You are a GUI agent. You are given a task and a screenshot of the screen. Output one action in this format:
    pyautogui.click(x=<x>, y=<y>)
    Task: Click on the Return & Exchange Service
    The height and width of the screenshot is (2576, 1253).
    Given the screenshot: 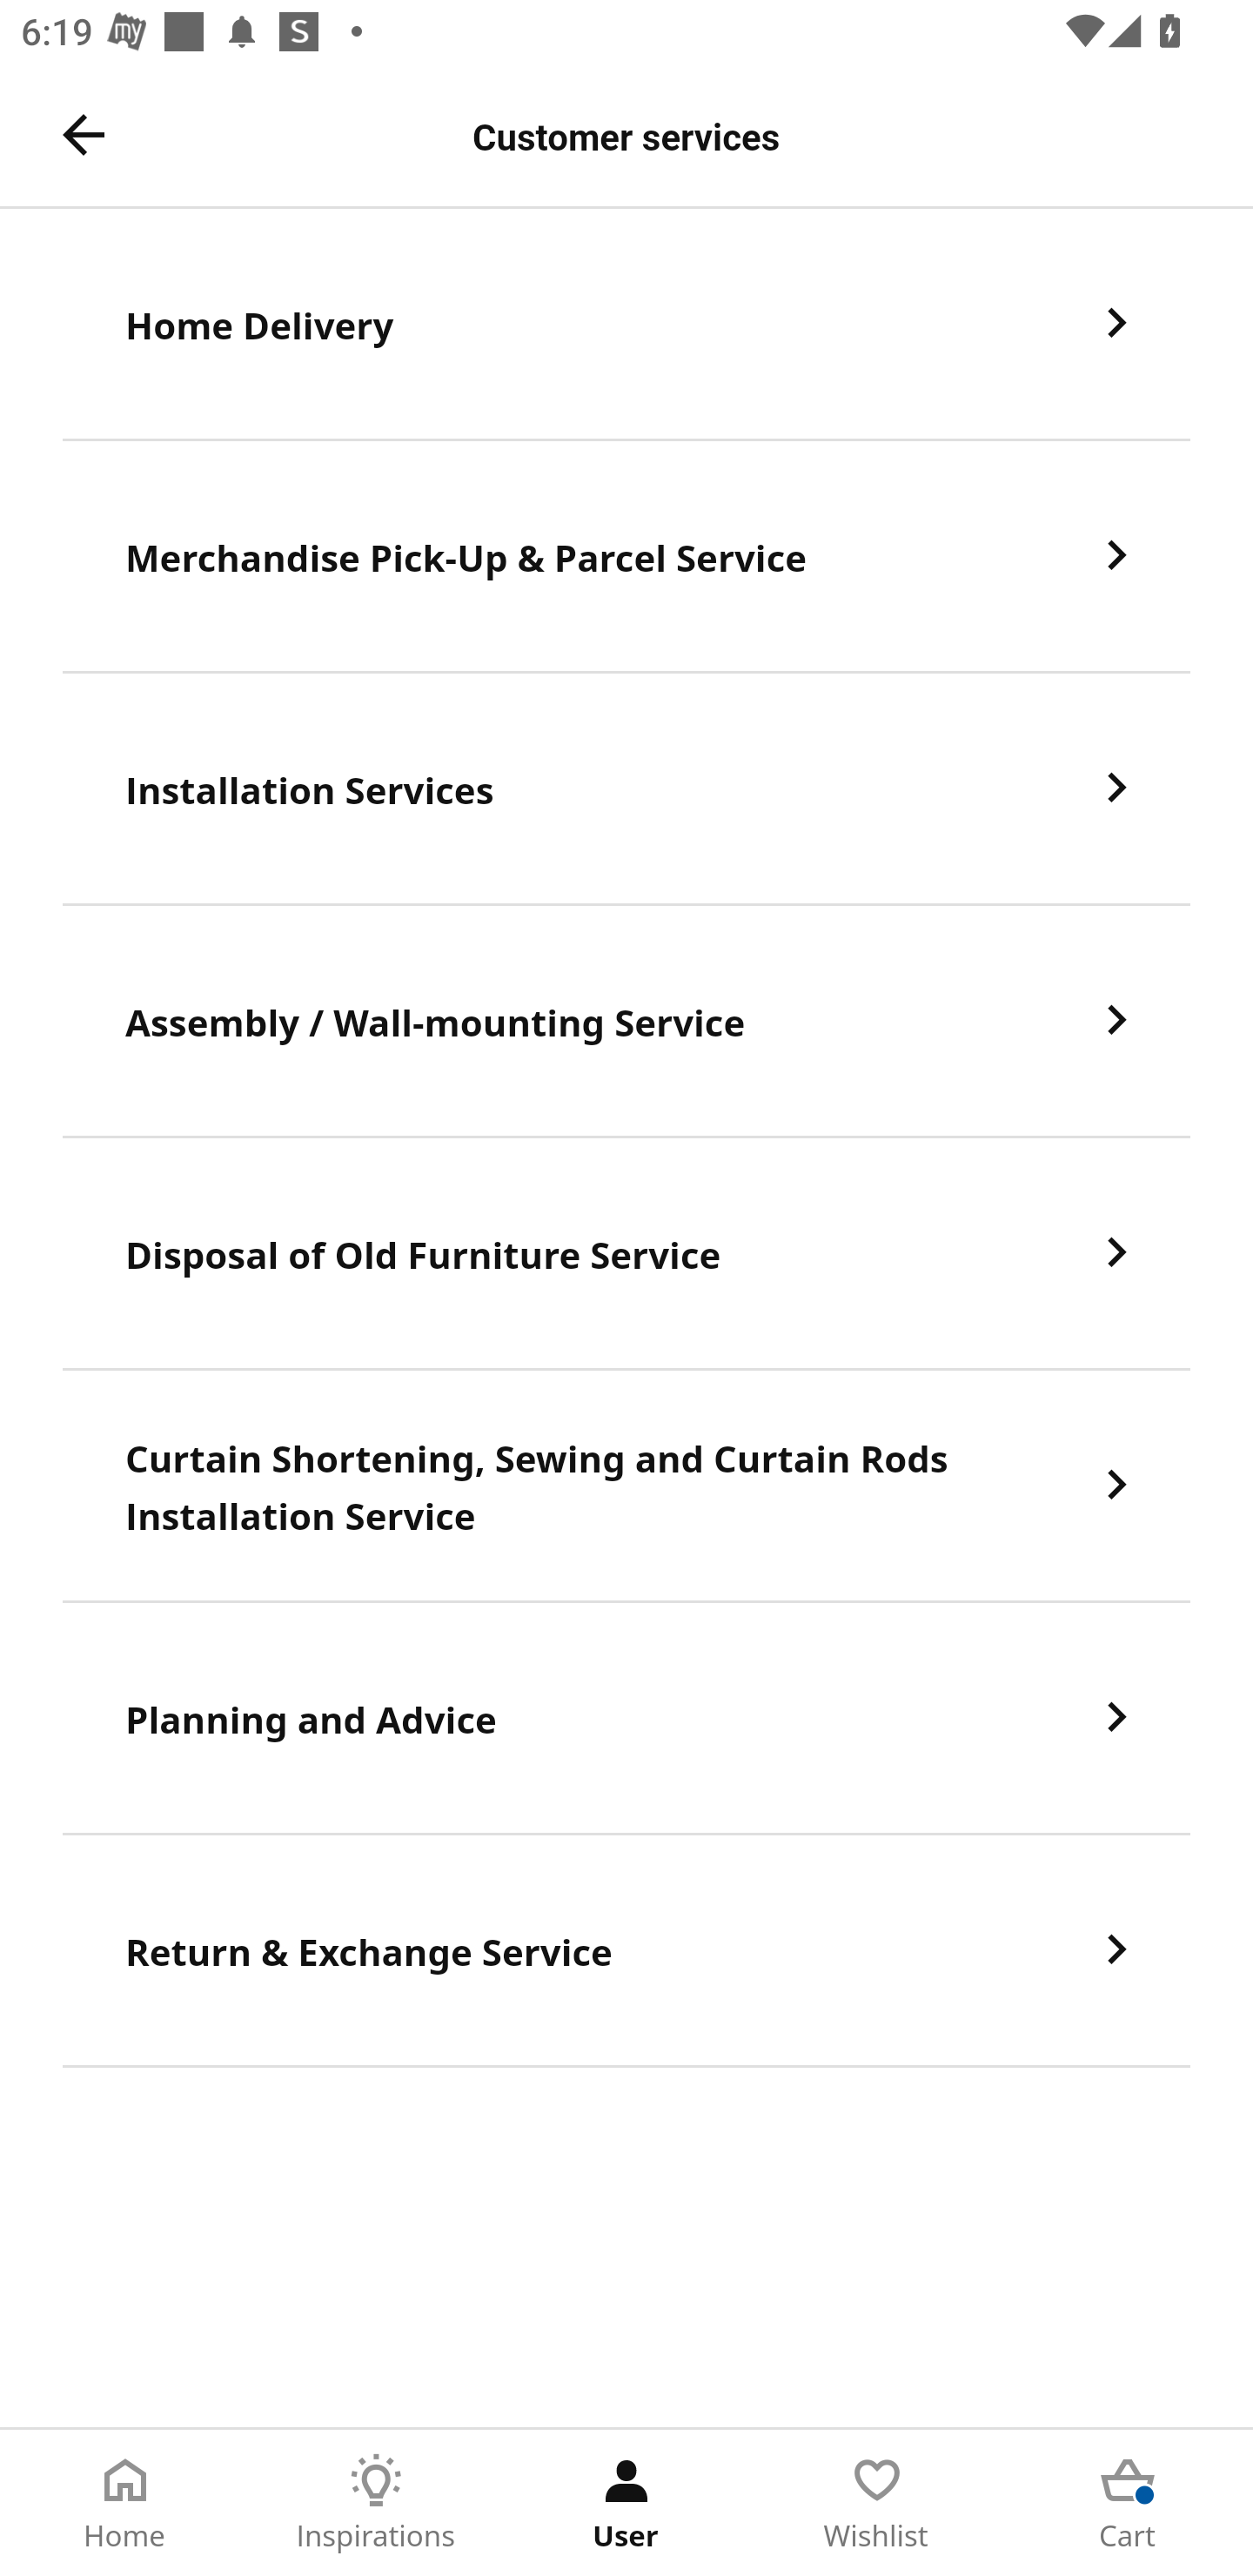 What is the action you would take?
    pyautogui.click(x=626, y=1951)
    